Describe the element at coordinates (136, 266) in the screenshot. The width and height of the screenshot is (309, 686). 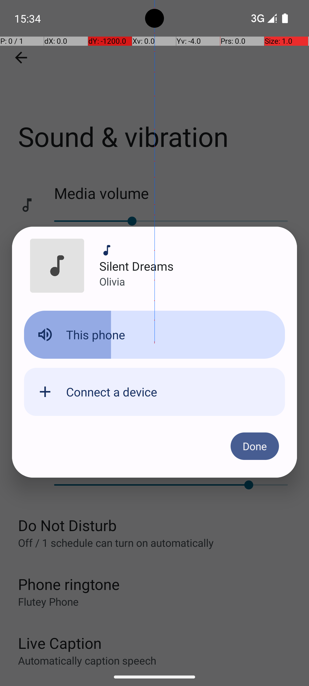
I see `Silent Dreams` at that location.